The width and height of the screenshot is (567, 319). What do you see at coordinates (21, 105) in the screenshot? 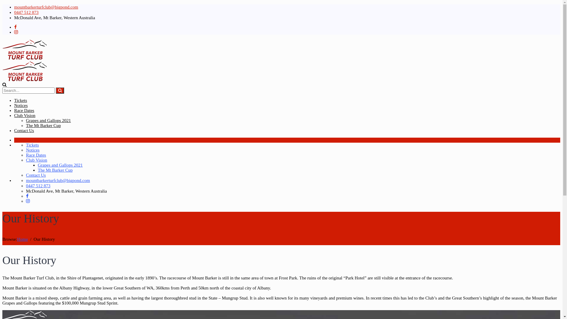
I see `Notices` at bounding box center [21, 105].